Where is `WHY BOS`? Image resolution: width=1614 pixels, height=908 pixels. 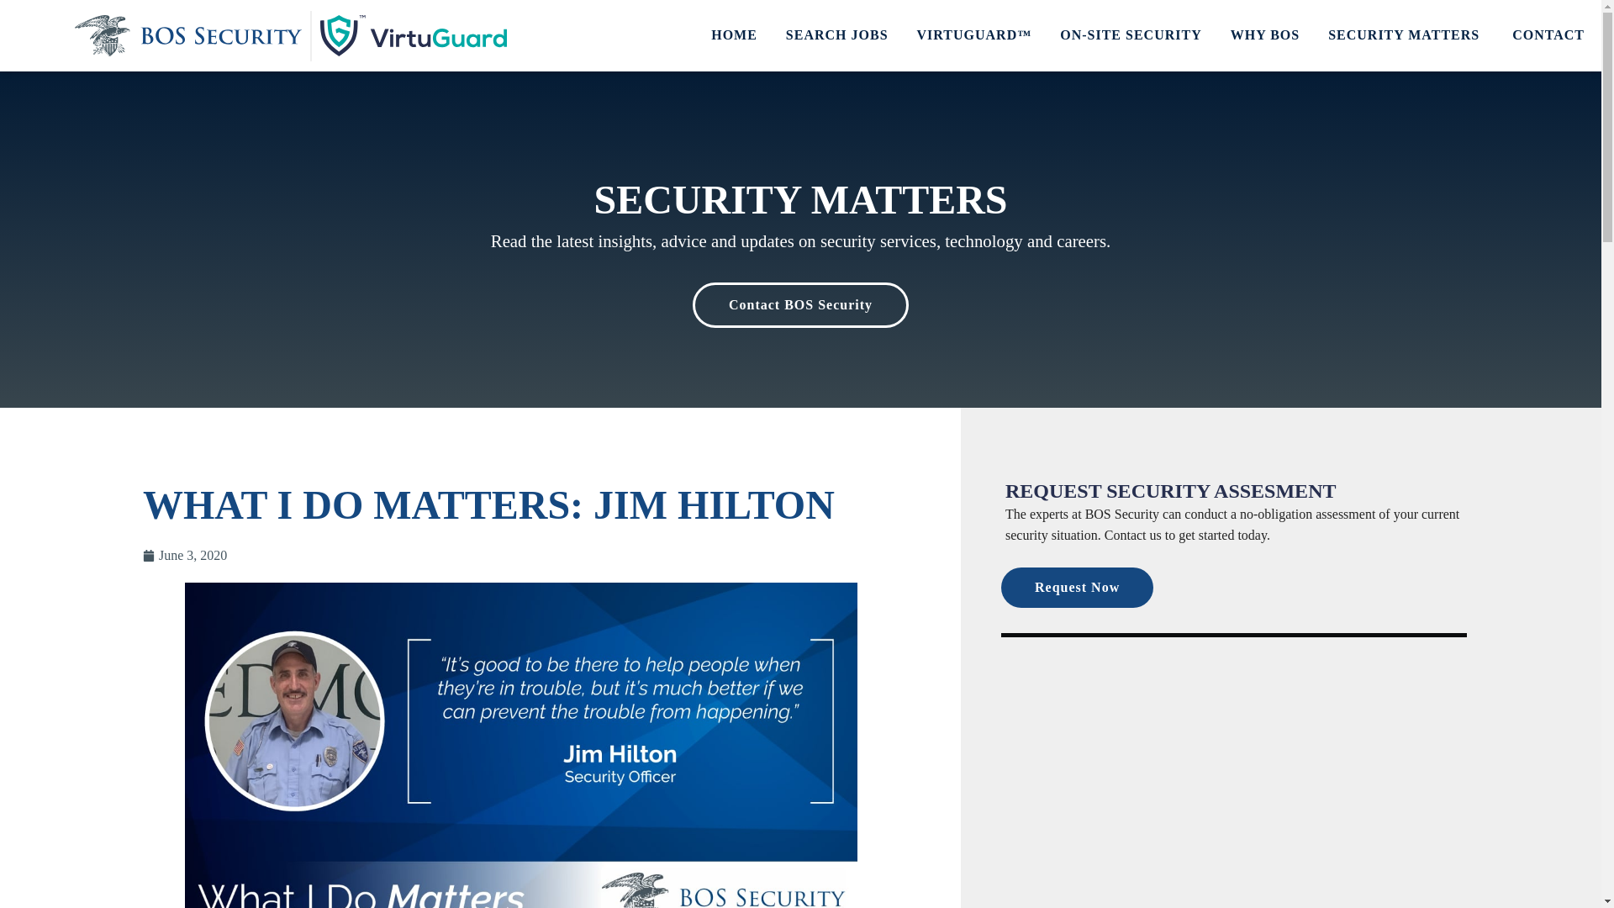
WHY BOS is located at coordinates (1264, 35).